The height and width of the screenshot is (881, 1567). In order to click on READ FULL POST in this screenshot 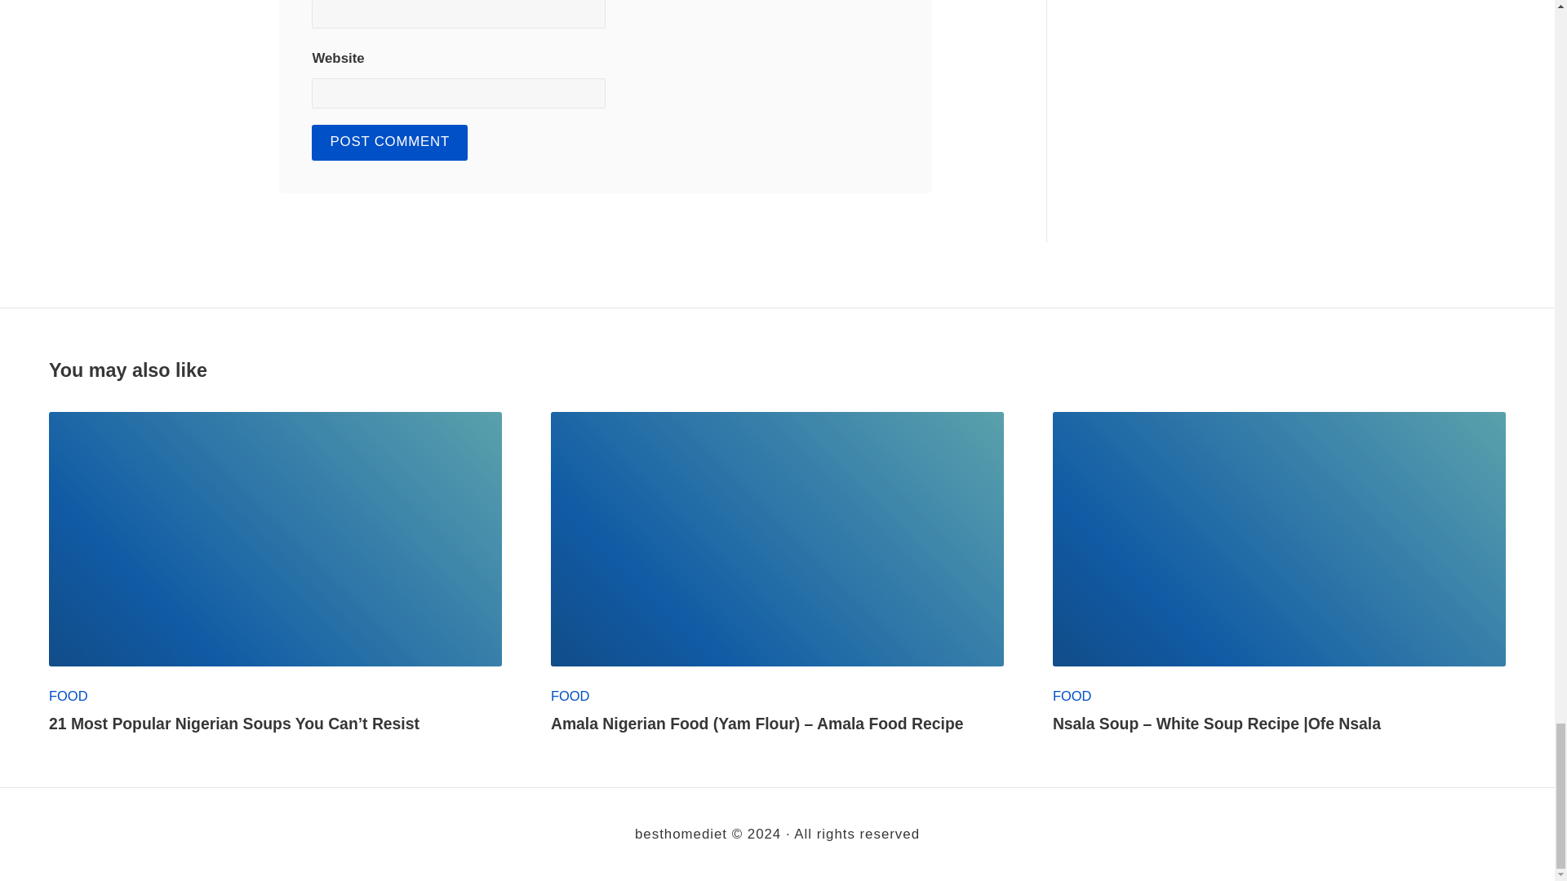, I will do `click(274, 538)`.